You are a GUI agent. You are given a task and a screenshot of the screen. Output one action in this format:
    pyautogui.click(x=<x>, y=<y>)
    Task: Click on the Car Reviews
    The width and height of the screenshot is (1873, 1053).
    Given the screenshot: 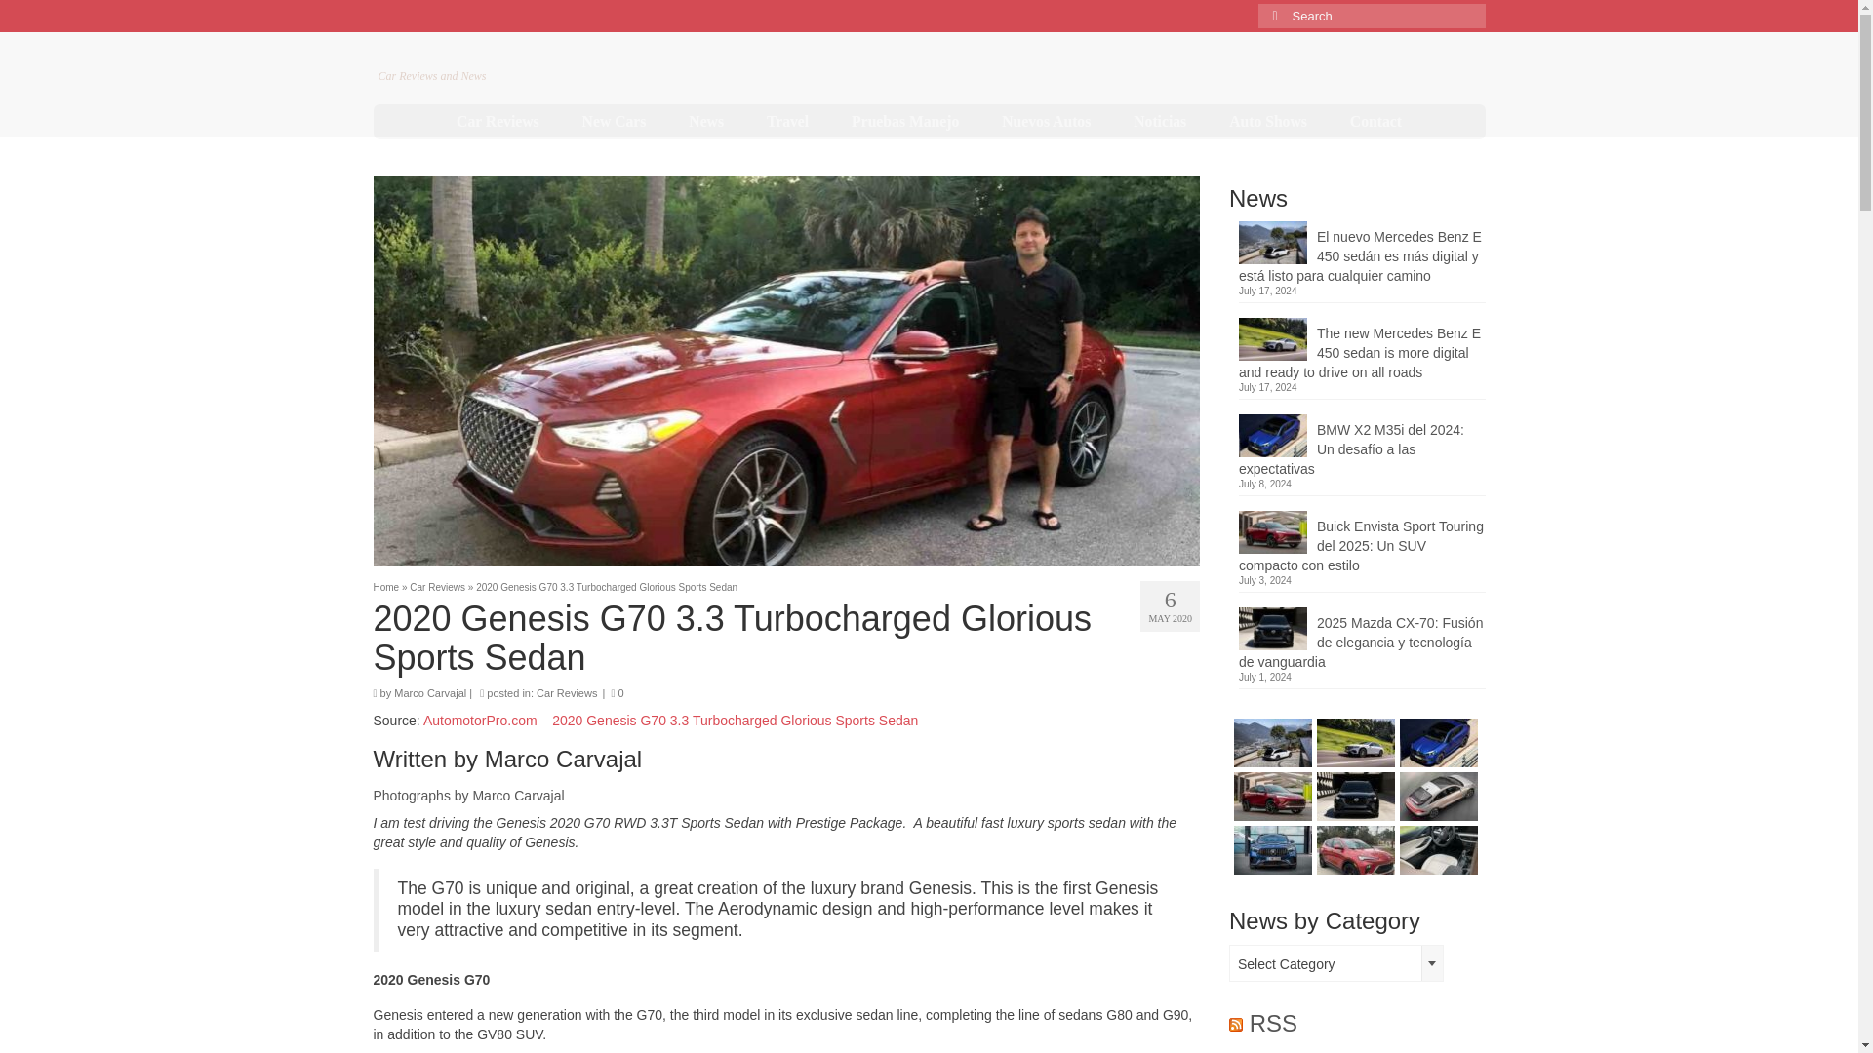 What is the action you would take?
    pyautogui.click(x=498, y=121)
    